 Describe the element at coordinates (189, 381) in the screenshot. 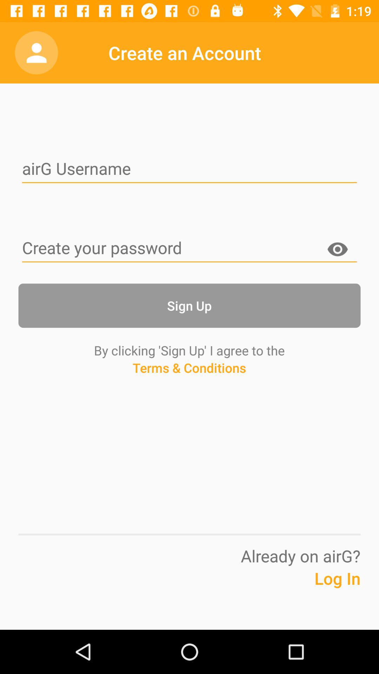

I see `choose the terms & conditions icon` at that location.